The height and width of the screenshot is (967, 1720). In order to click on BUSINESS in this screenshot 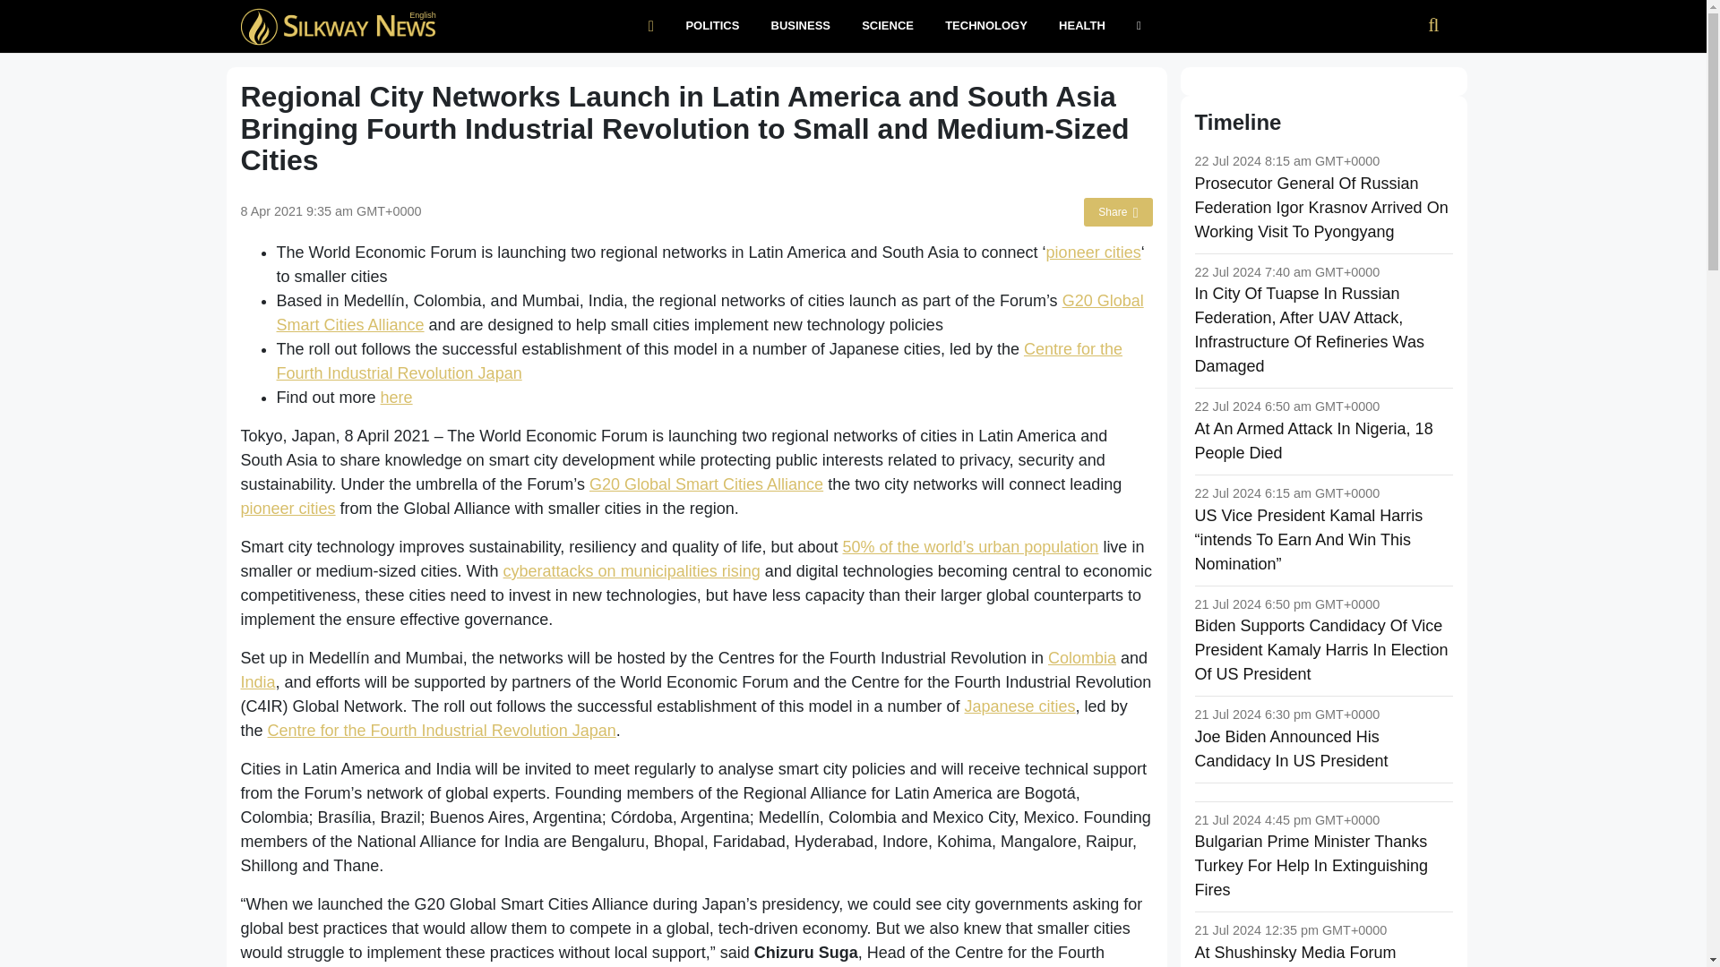, I will do `click(800, 27)`.